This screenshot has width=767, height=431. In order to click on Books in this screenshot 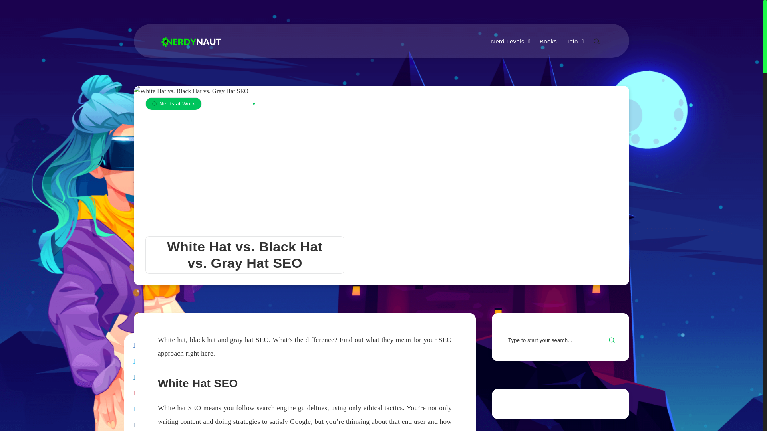, I will do `click(548, 42)`.